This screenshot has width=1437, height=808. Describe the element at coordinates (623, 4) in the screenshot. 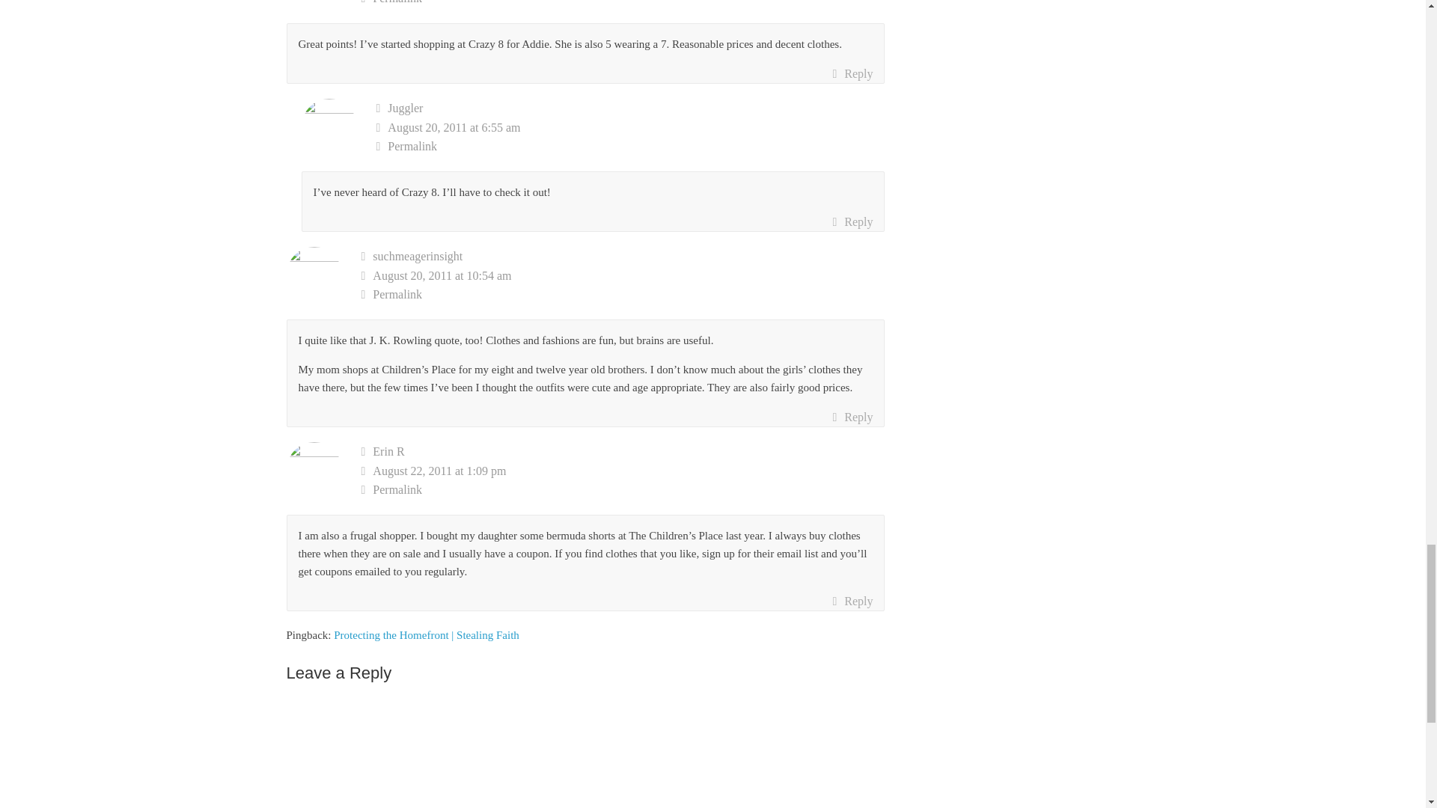

I see `Permalink` at that location.